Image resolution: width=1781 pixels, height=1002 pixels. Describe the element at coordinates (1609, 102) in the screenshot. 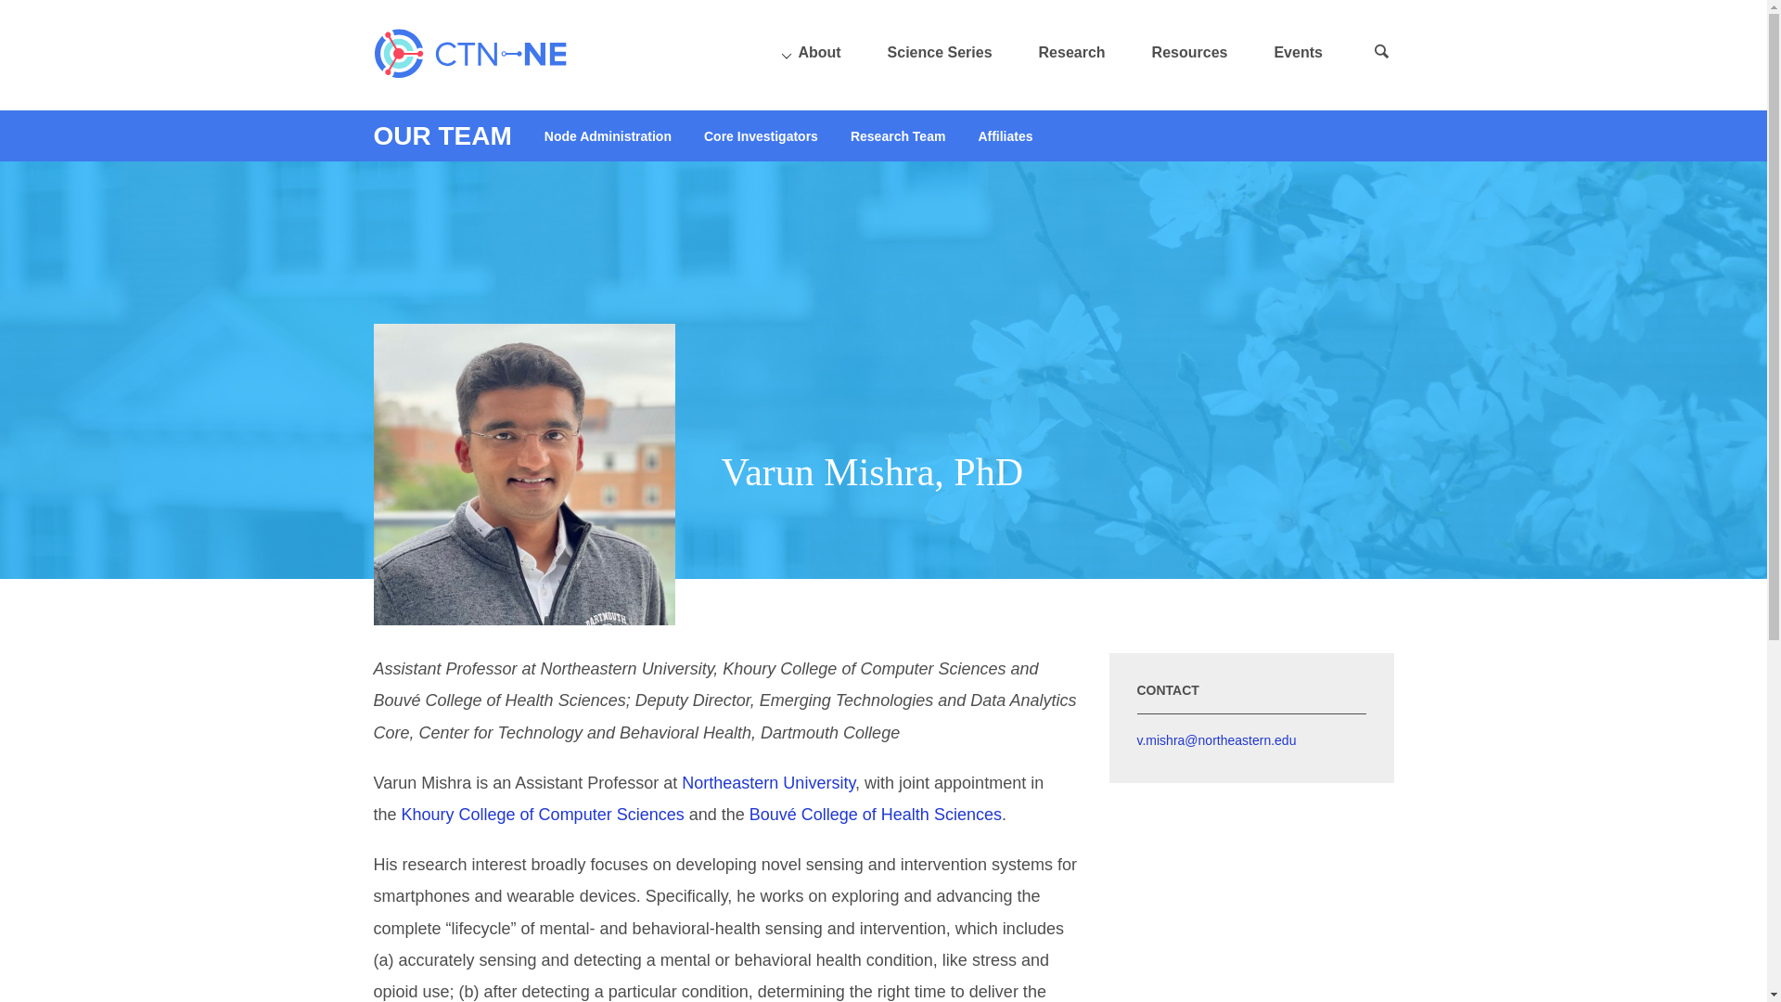

I see `About` at that location.